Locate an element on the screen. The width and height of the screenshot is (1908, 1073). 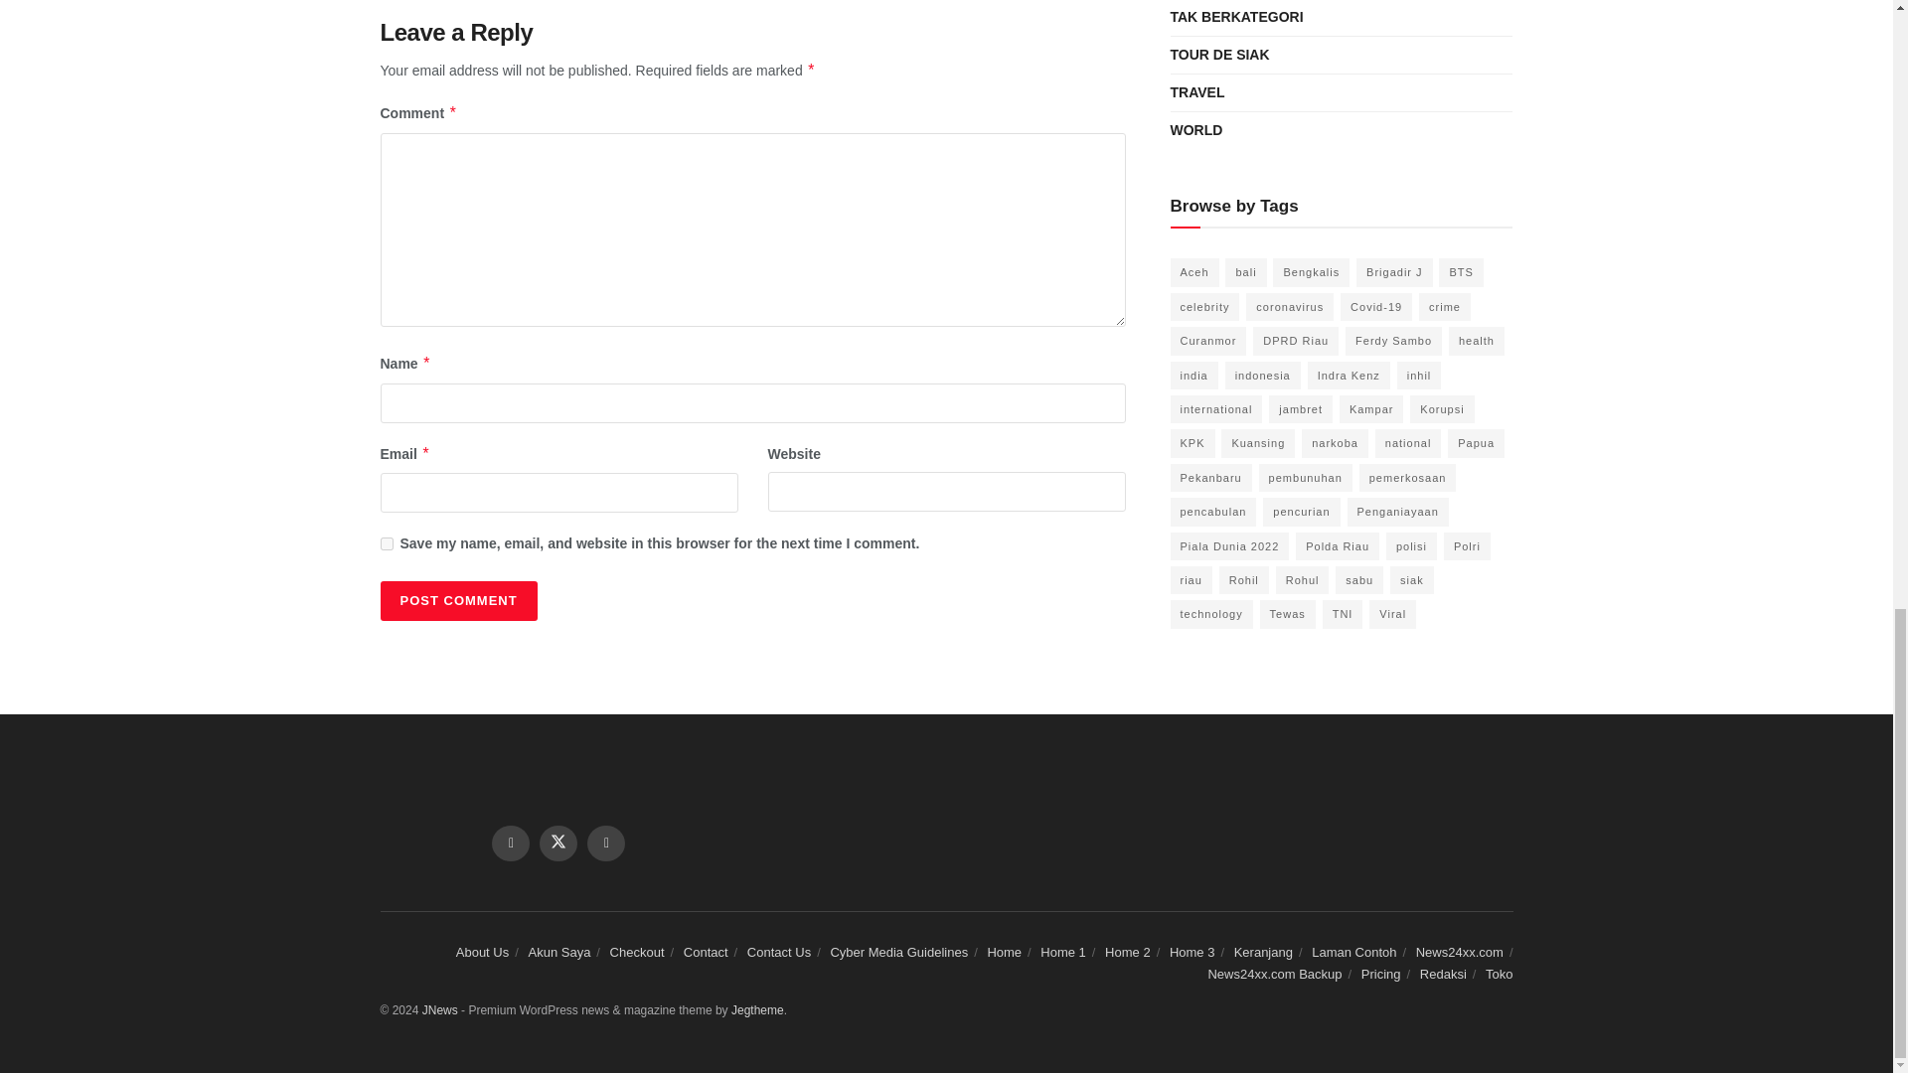
Jegtheme is located at coordinates (757, 1009).